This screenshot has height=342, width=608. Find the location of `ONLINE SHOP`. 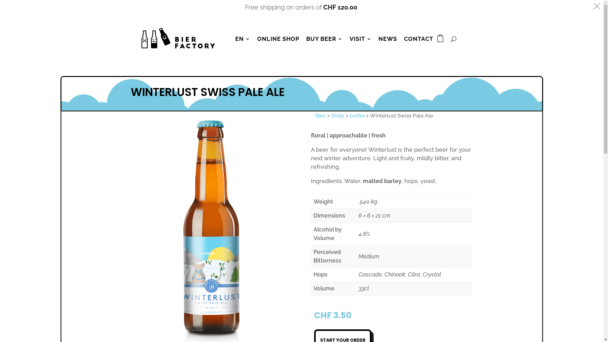

ONLINE SHOP is located at coordinates (278, 39).